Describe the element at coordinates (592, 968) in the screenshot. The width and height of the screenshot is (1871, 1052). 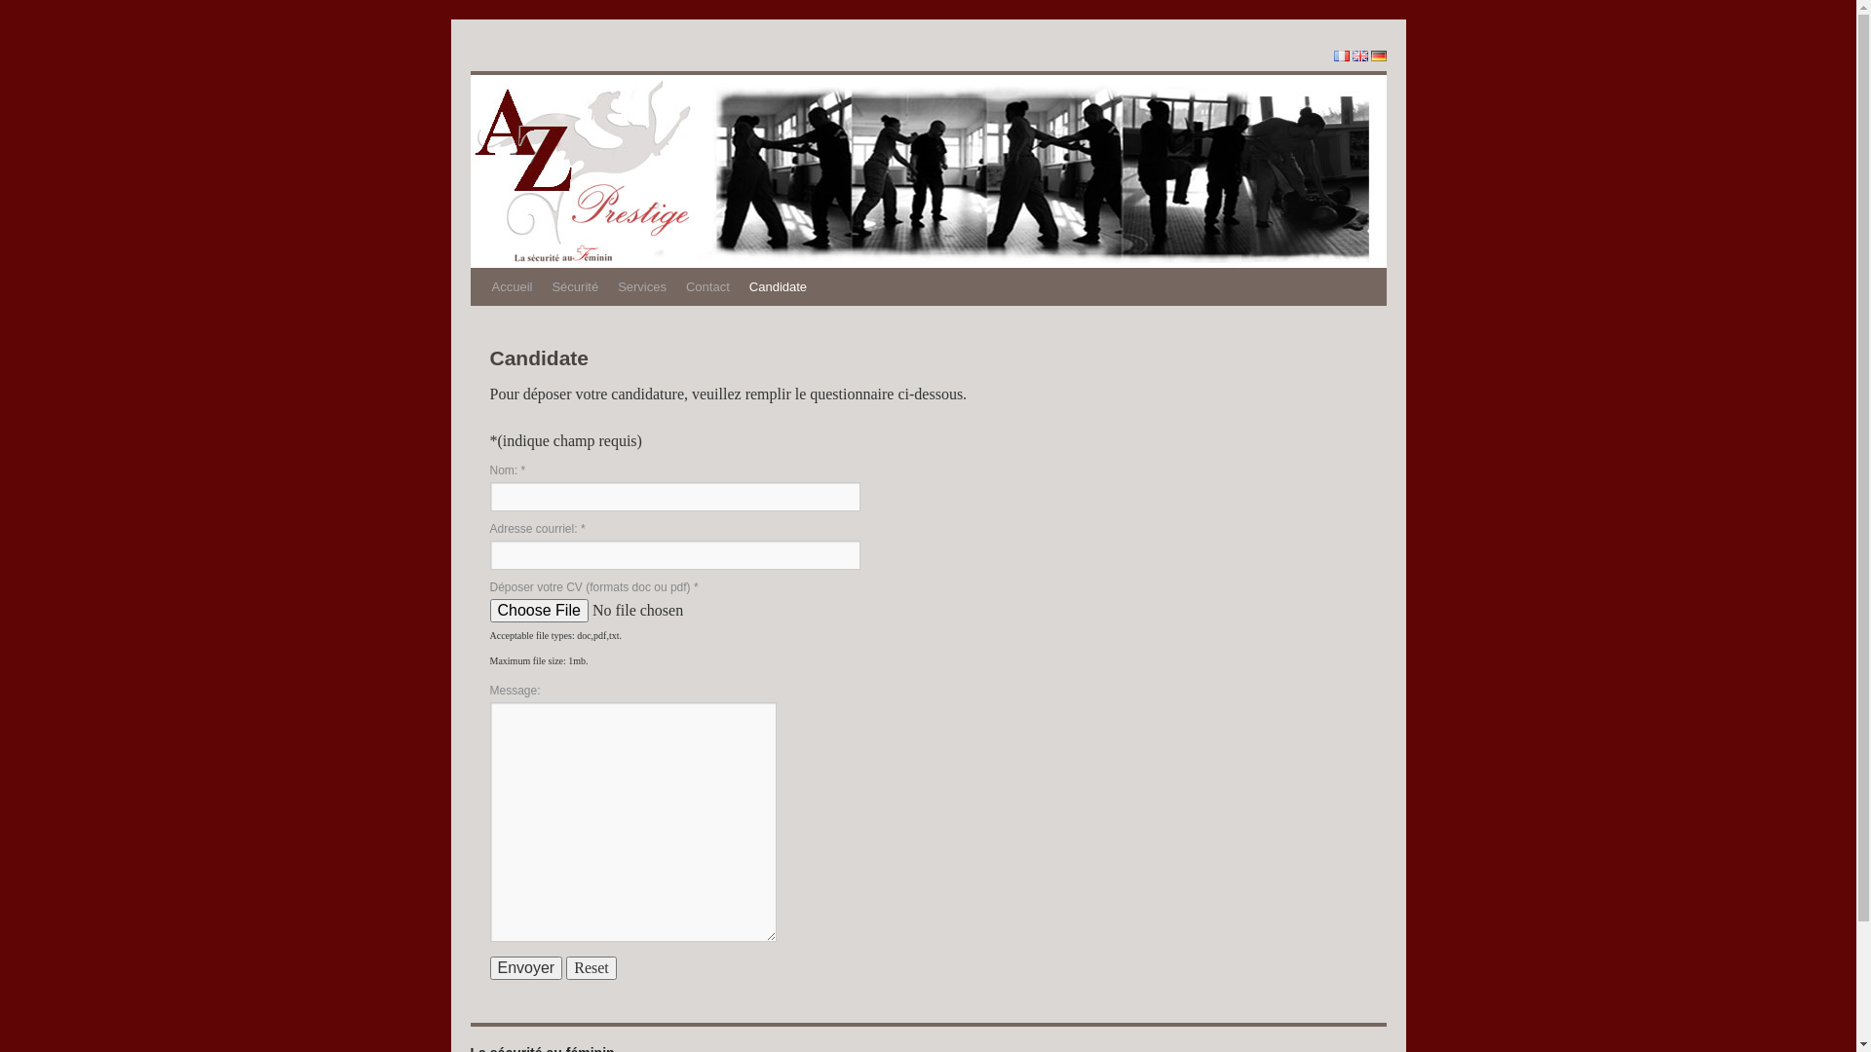
I see `Reset` at that location.